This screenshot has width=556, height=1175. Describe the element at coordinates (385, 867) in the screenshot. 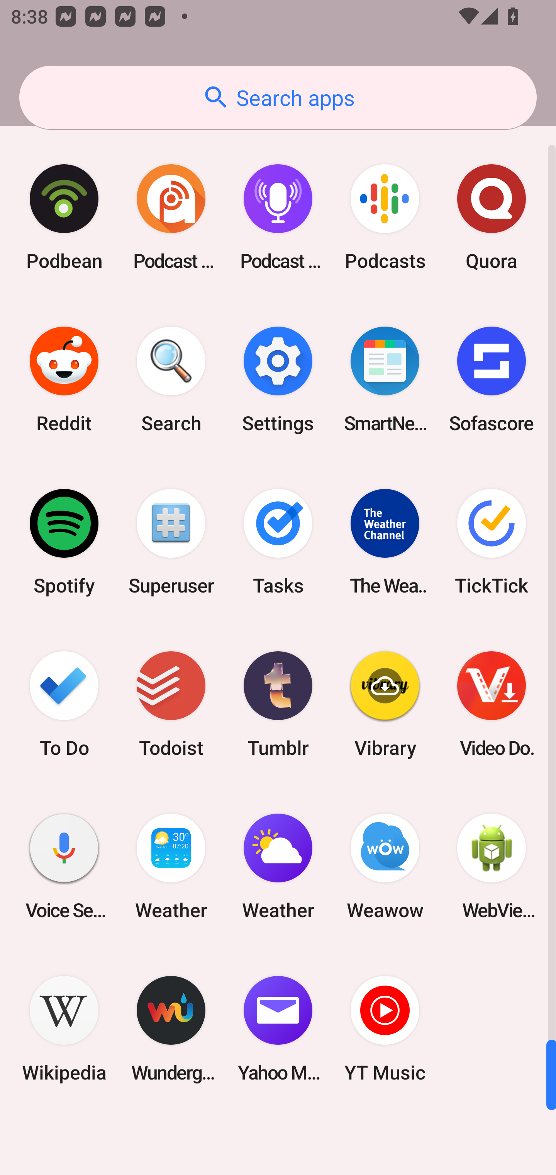

I see `Weawow` at that location.